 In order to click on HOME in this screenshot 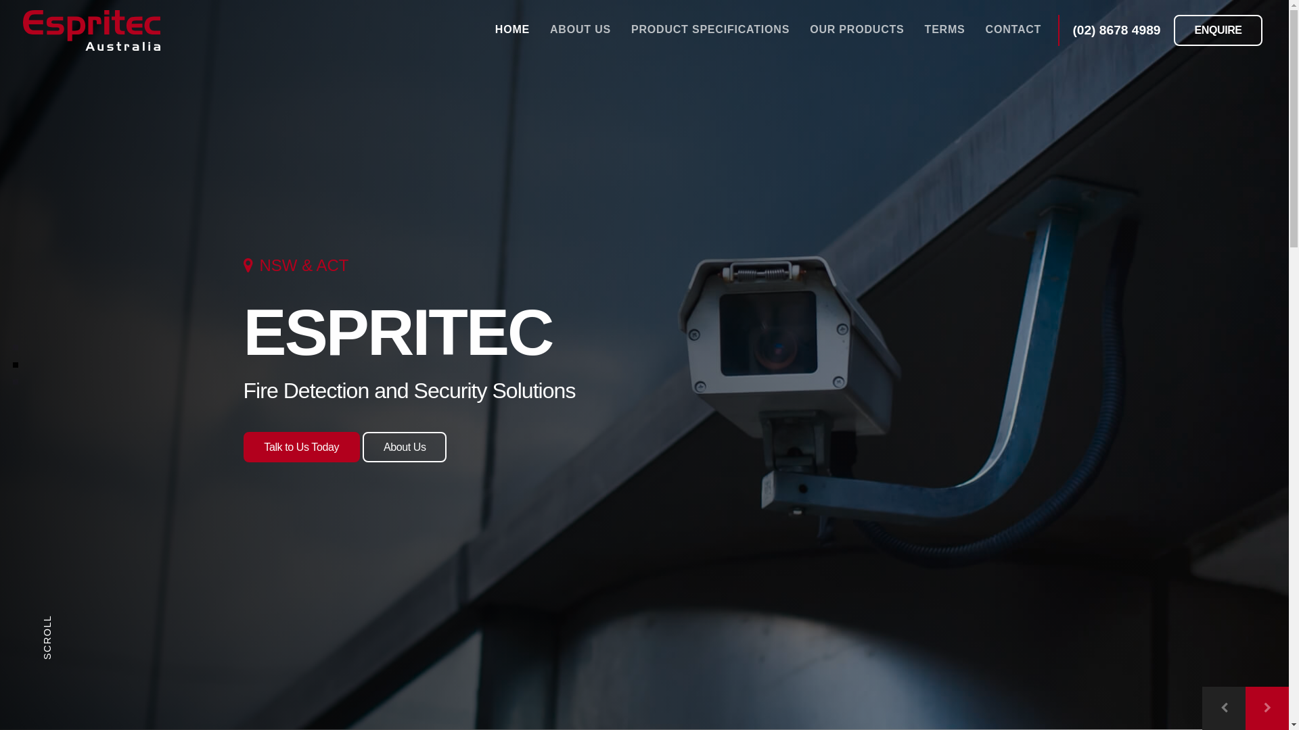, I will do `click(513, 30)`.